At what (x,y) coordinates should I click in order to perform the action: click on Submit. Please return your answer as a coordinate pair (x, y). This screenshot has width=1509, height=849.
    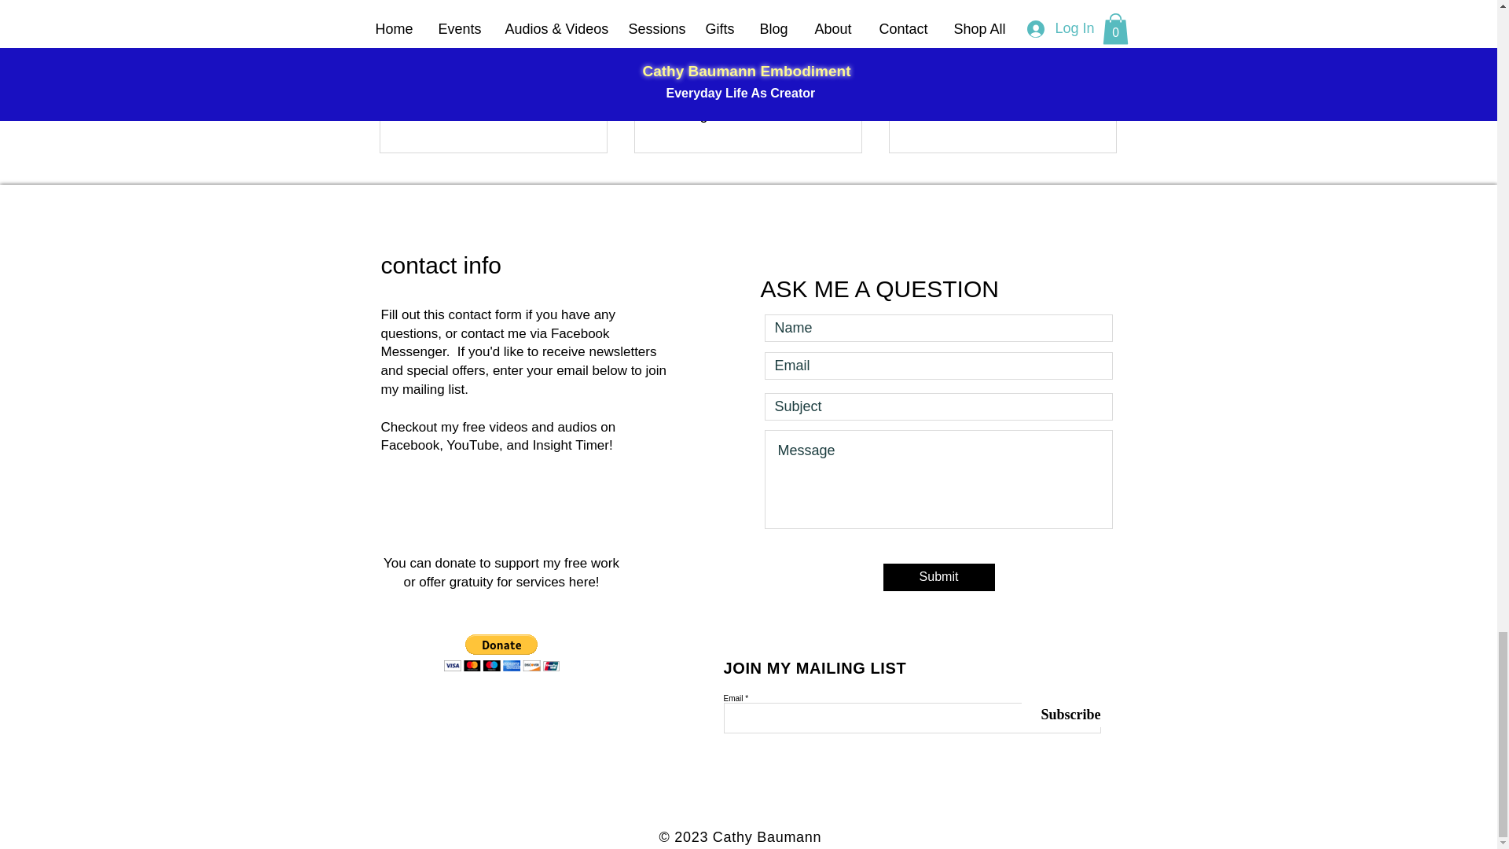
    Looking at the image, I should click on (938, 577).